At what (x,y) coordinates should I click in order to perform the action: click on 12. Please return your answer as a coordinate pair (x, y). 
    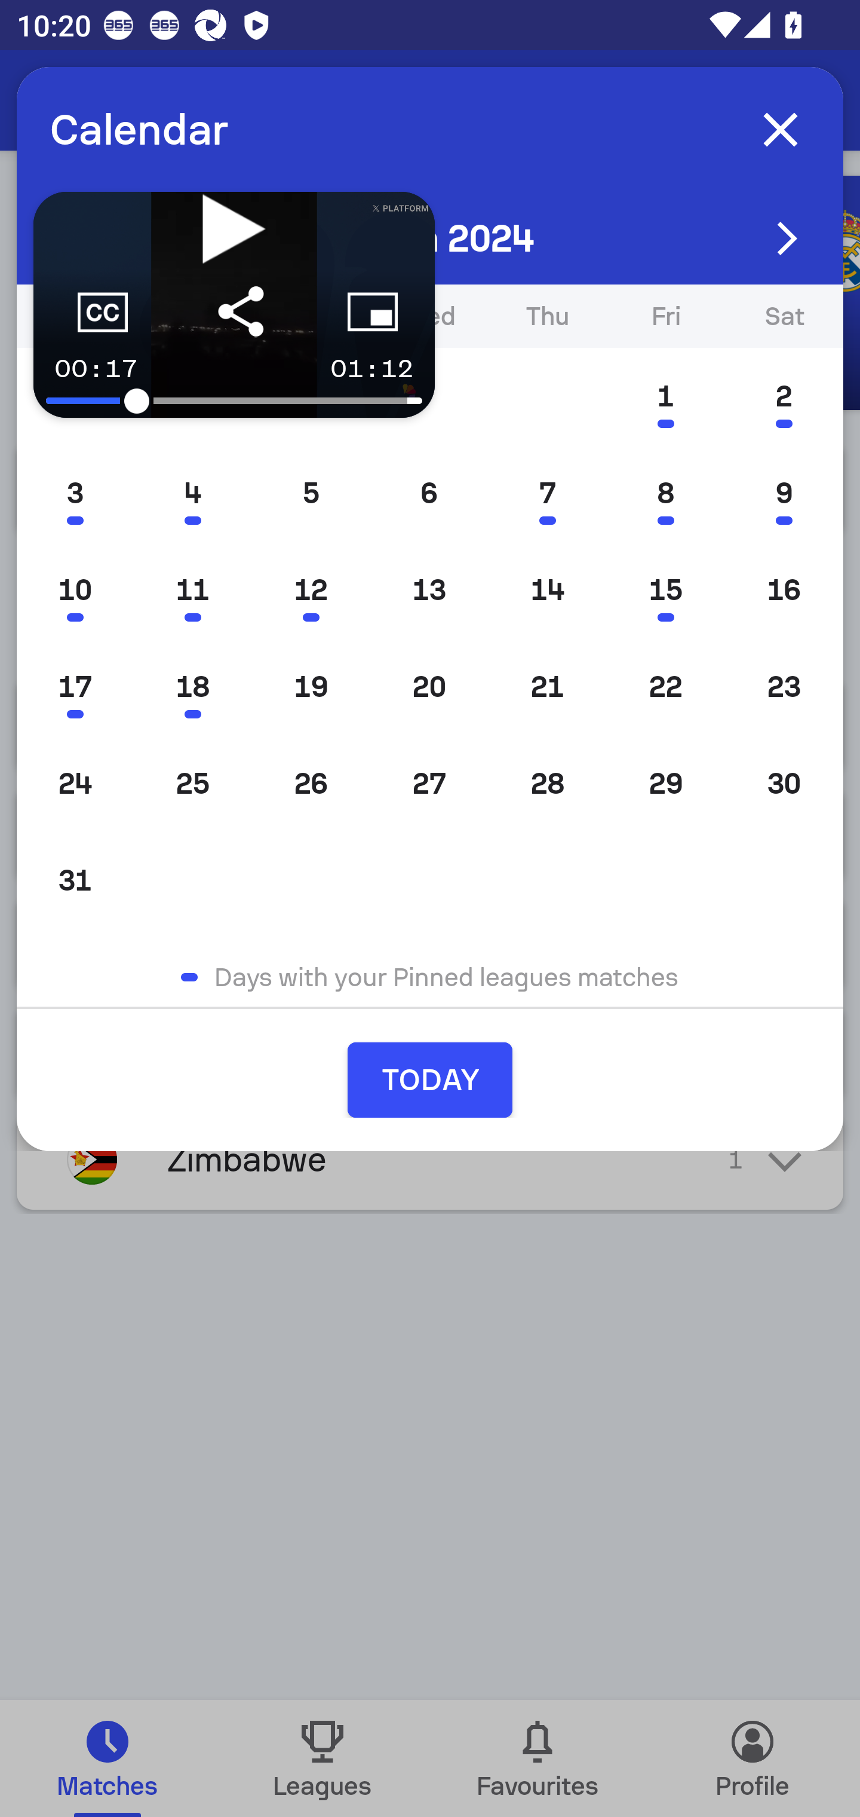
    Looking at the image, I should click on (311, 589).